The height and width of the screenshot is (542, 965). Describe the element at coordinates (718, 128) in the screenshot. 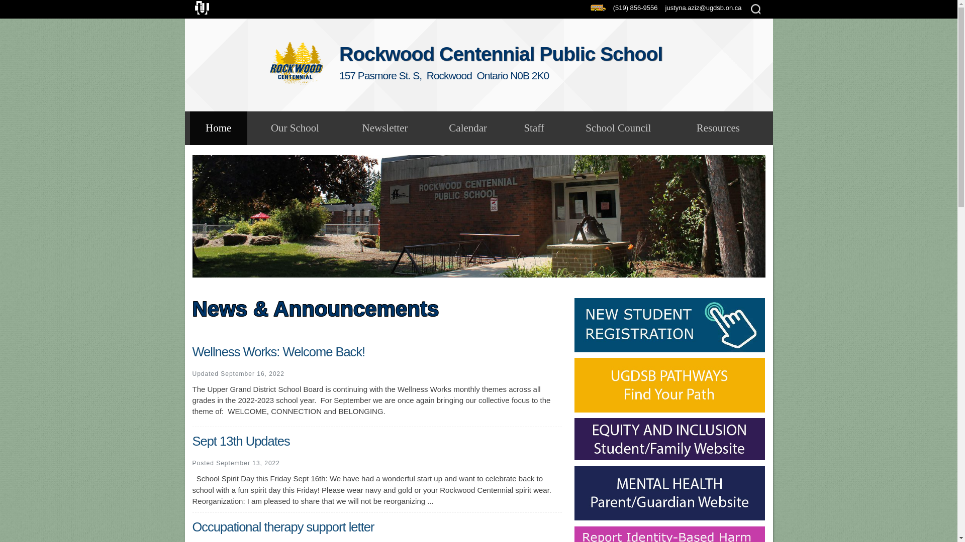

I see `Resources` at that location.